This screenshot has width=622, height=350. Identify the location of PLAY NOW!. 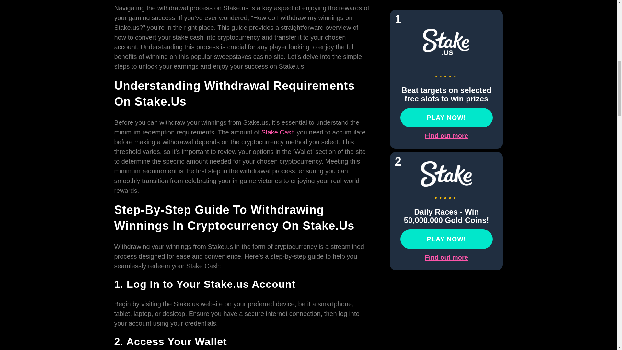
(446, 165).